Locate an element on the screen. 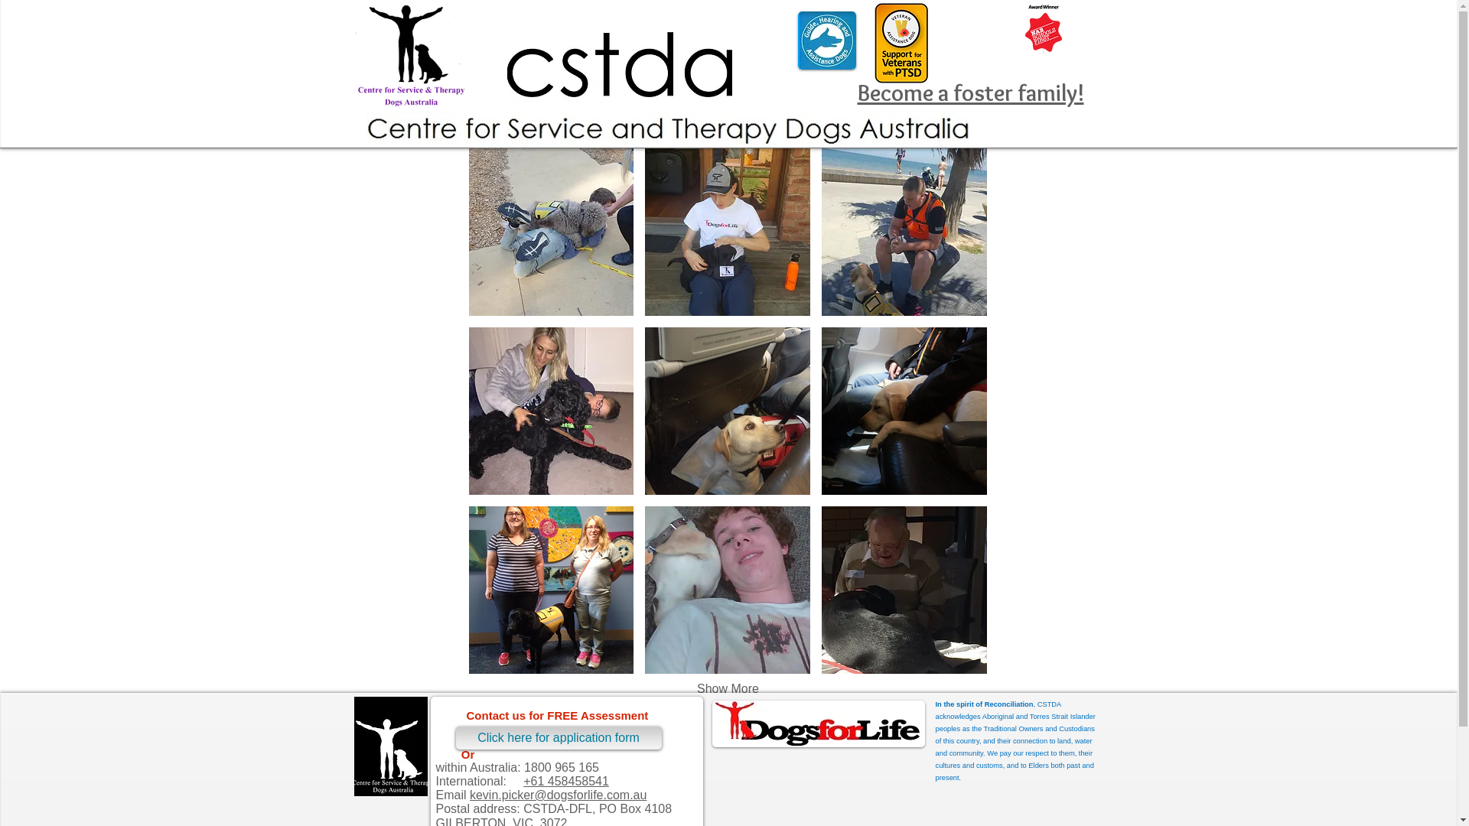 Image resolution: width=1469 pixels, height=826 pixels. Become a foster family! is located at coordinates (970, 93).